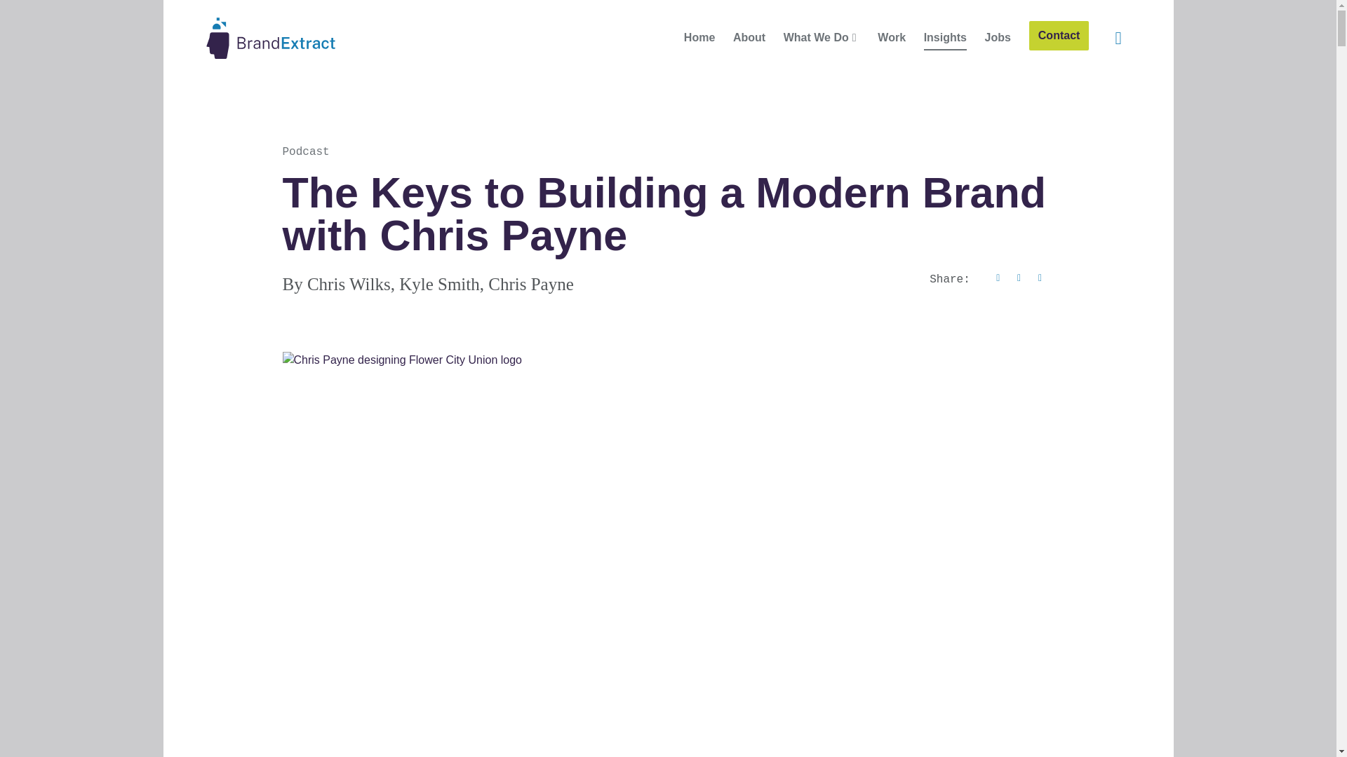 This screenshot has width=1347, height=757. What do you see at coordinates (816, 38) in the screenshot?
I see `What We Do` at bounding box center [816, 38].